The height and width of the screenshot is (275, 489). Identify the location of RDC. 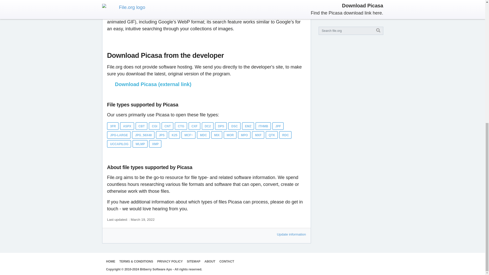
(285, 135).